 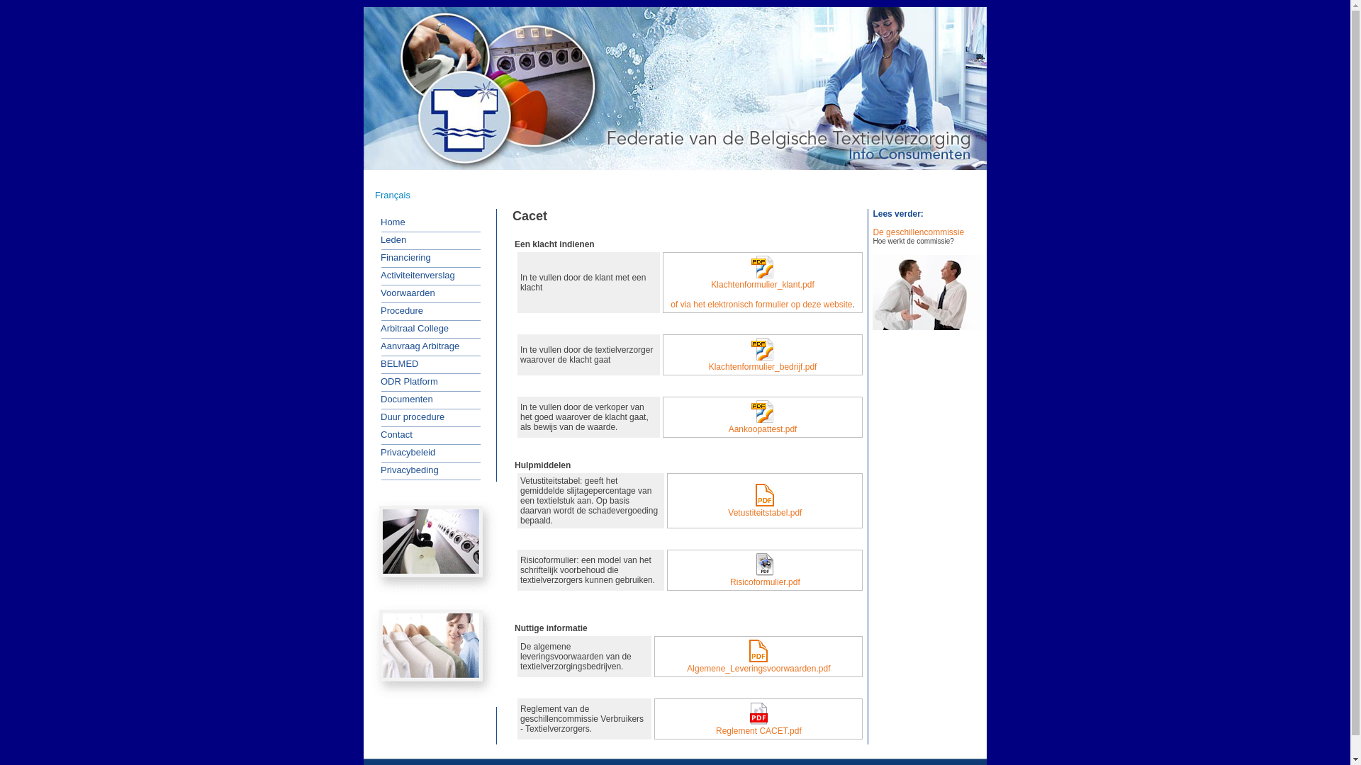 I want to click on Privacybeleid, so click(x=403, y=453).